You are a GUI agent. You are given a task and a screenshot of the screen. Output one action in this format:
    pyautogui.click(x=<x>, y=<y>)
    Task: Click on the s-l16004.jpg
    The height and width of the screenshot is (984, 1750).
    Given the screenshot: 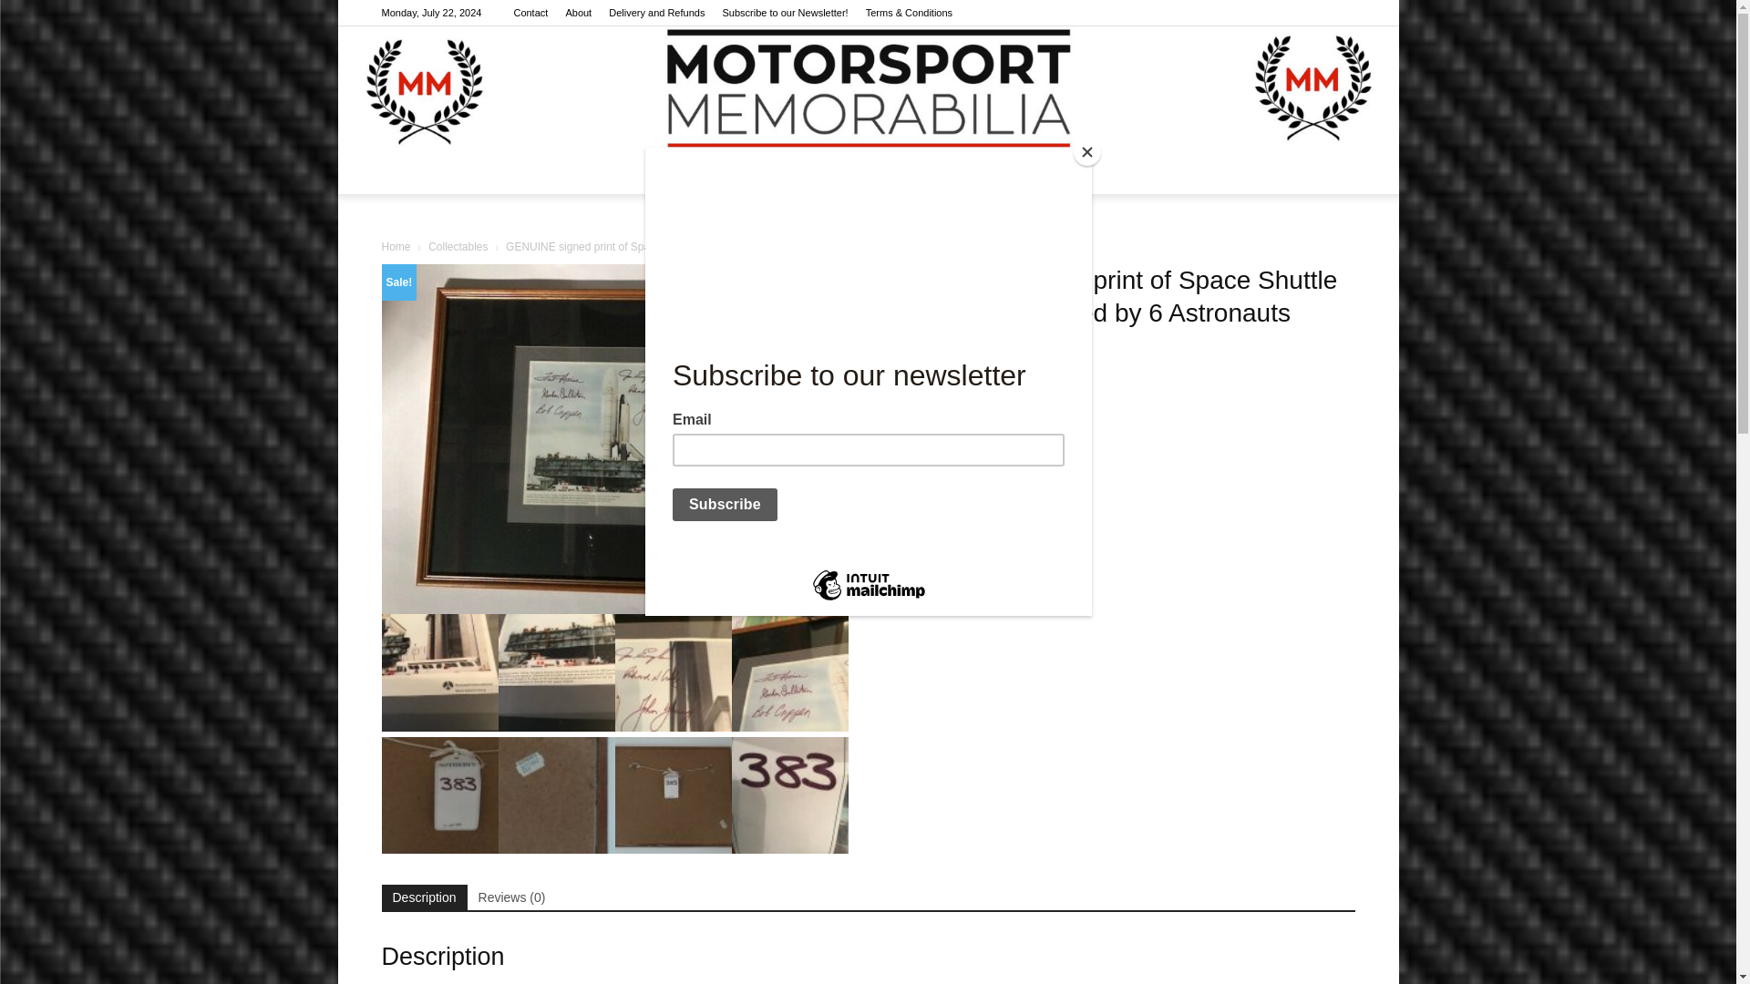 What is the action you would take?
    pyautogui.click(x=673, y=672)
    